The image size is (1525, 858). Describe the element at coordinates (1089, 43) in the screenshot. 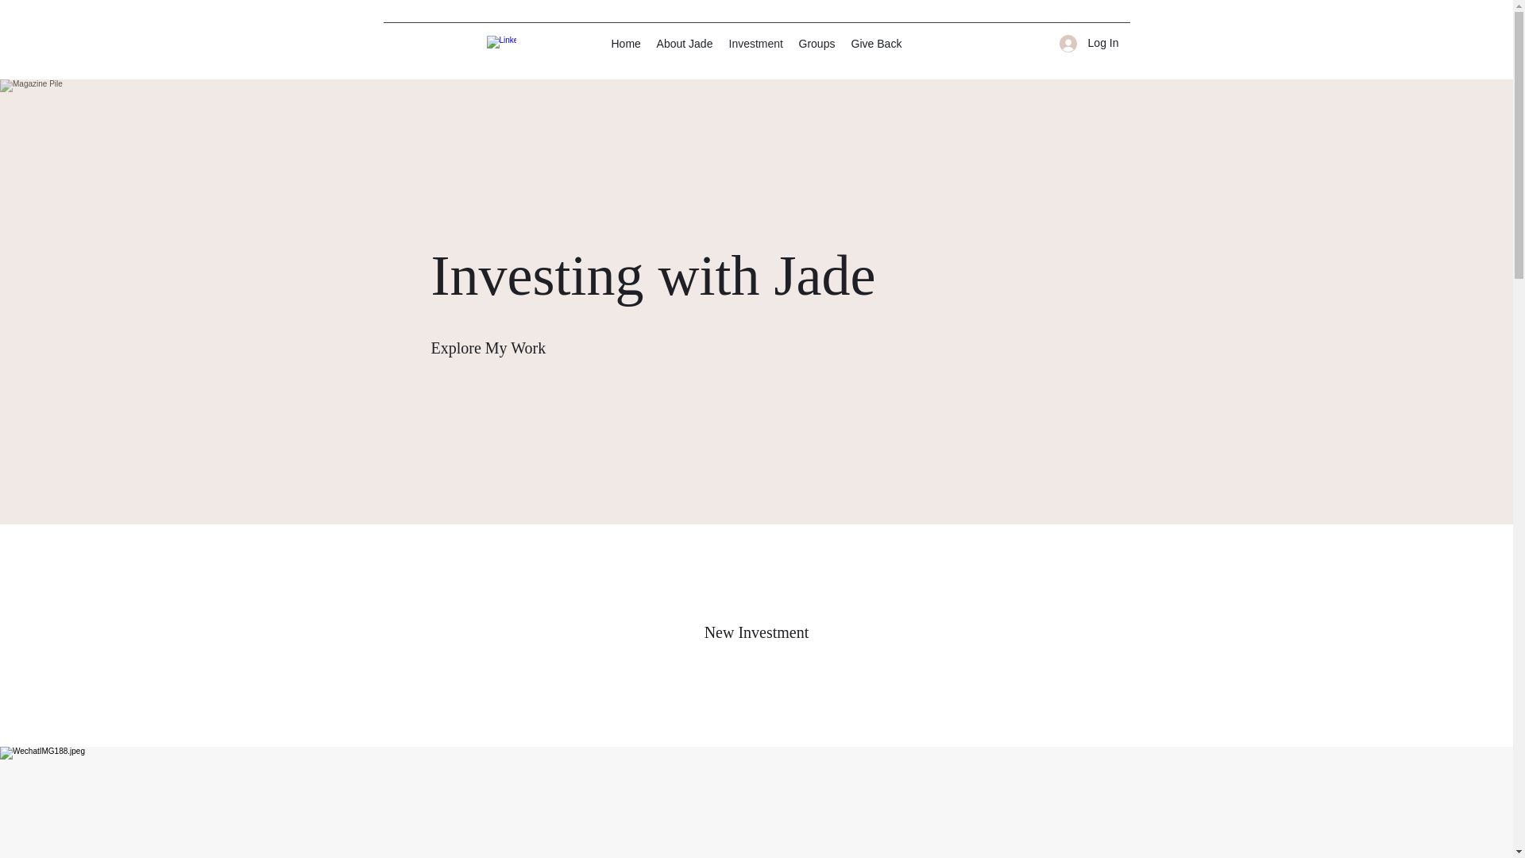

I see `Log In` at that location.